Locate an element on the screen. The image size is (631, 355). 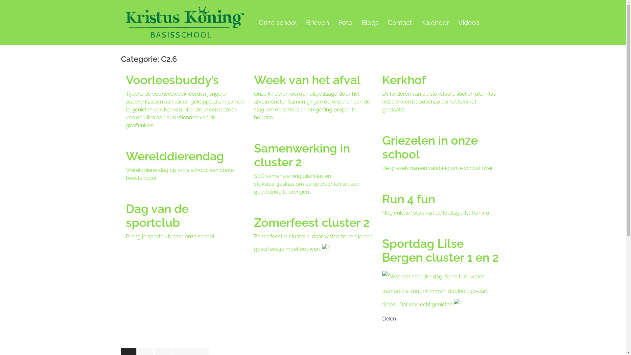
Contact is located at coordinates (400, 23).